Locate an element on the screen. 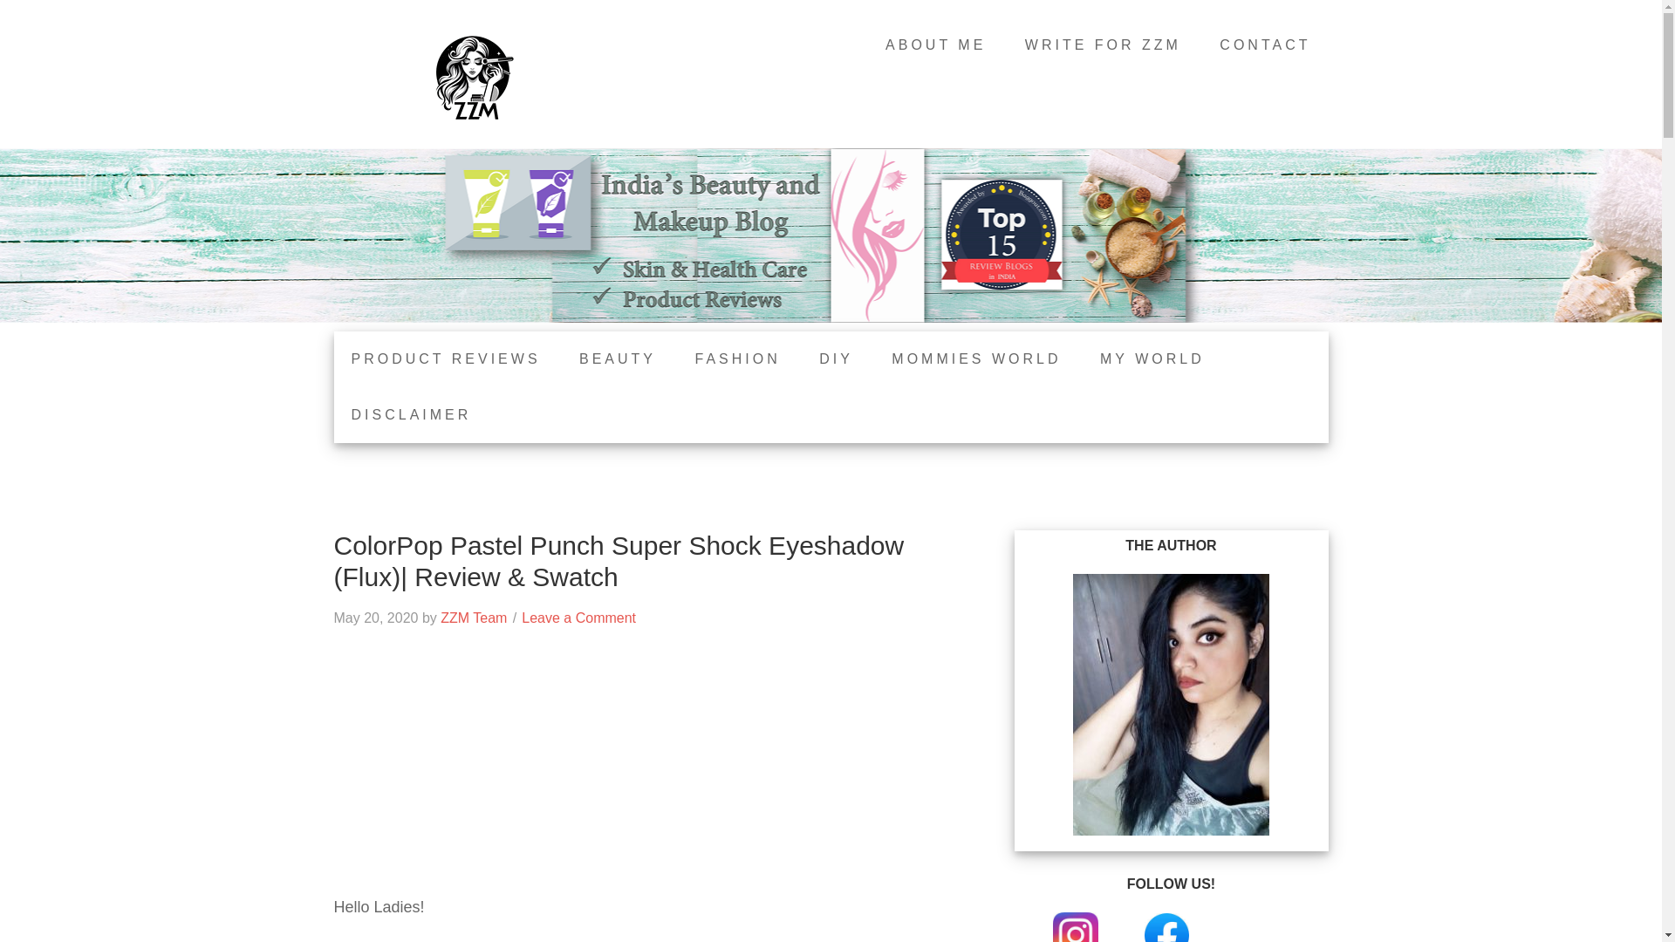 The image size is (1675, 942). DIY is located at coordinates (836, 359).